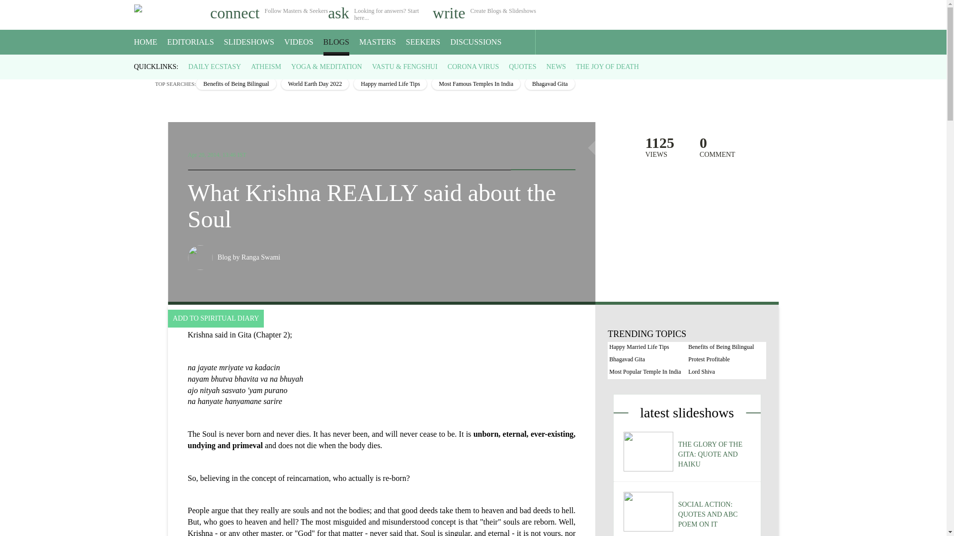 The height and width of the screenshot is (536, 954). Describe the element at coordinates (249, 42) in the screenshot. I see `SLIDESHOWS` at that location.